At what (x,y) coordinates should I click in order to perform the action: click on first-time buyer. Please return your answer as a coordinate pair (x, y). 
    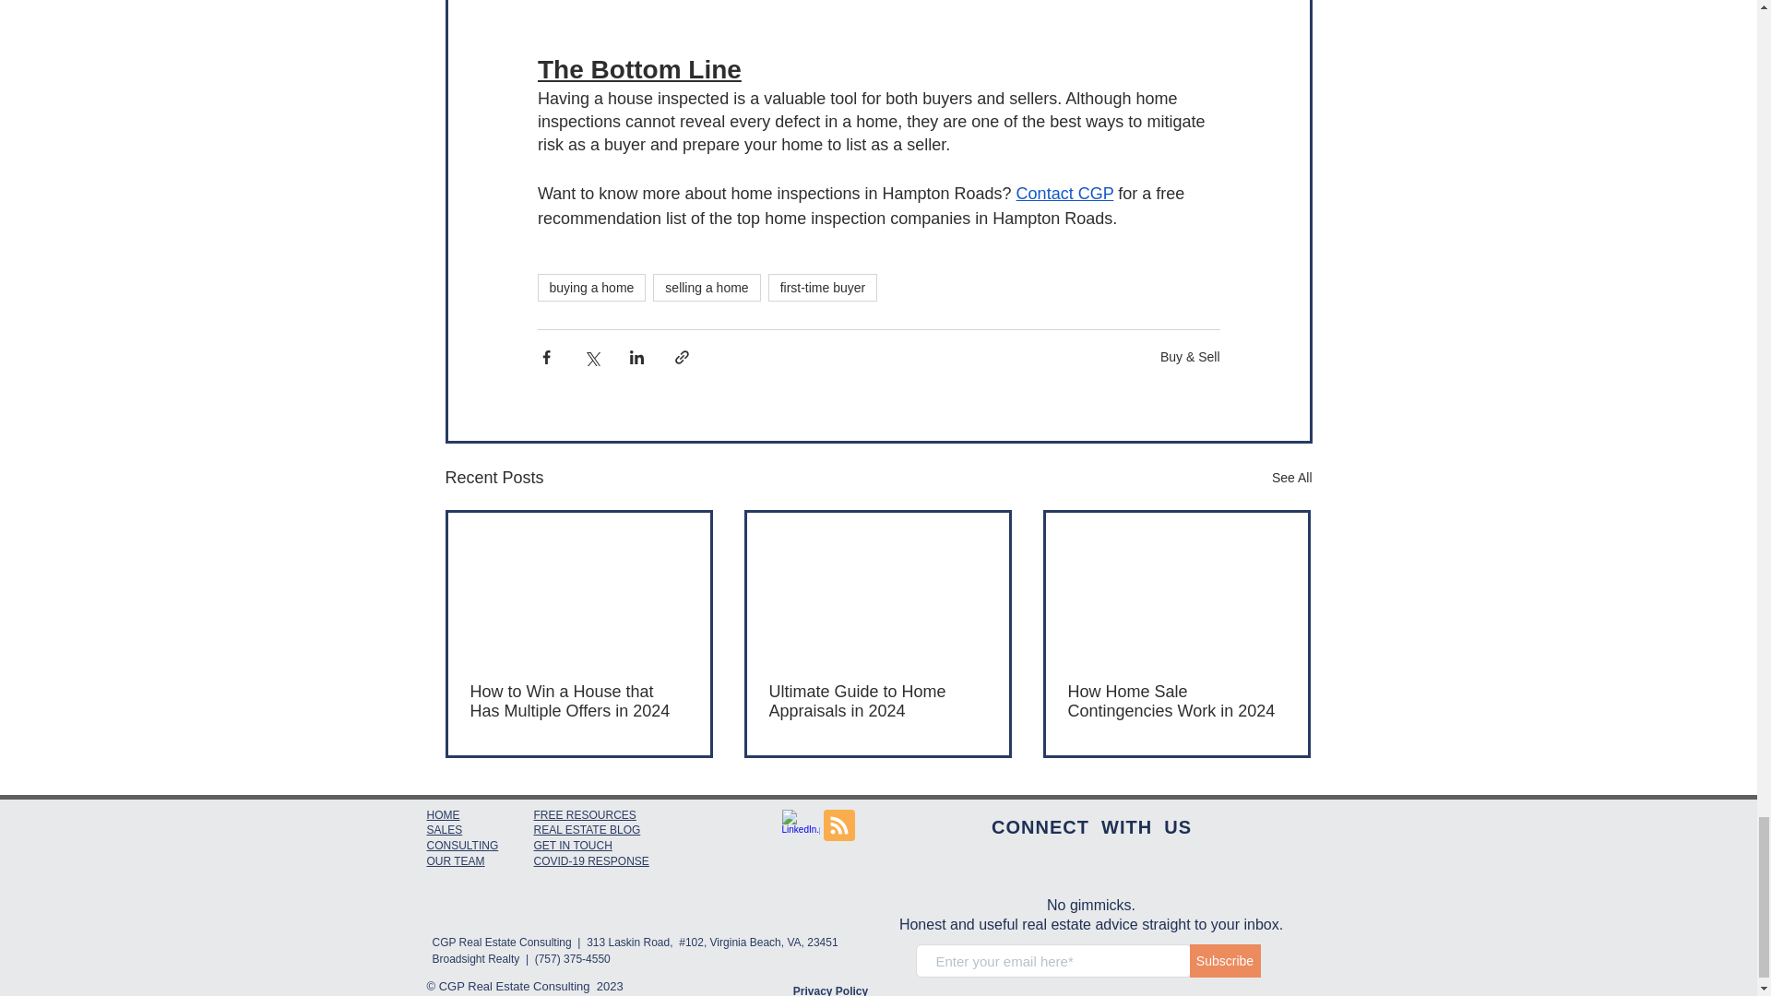
    Looking at the image, I should click on (823, 288).